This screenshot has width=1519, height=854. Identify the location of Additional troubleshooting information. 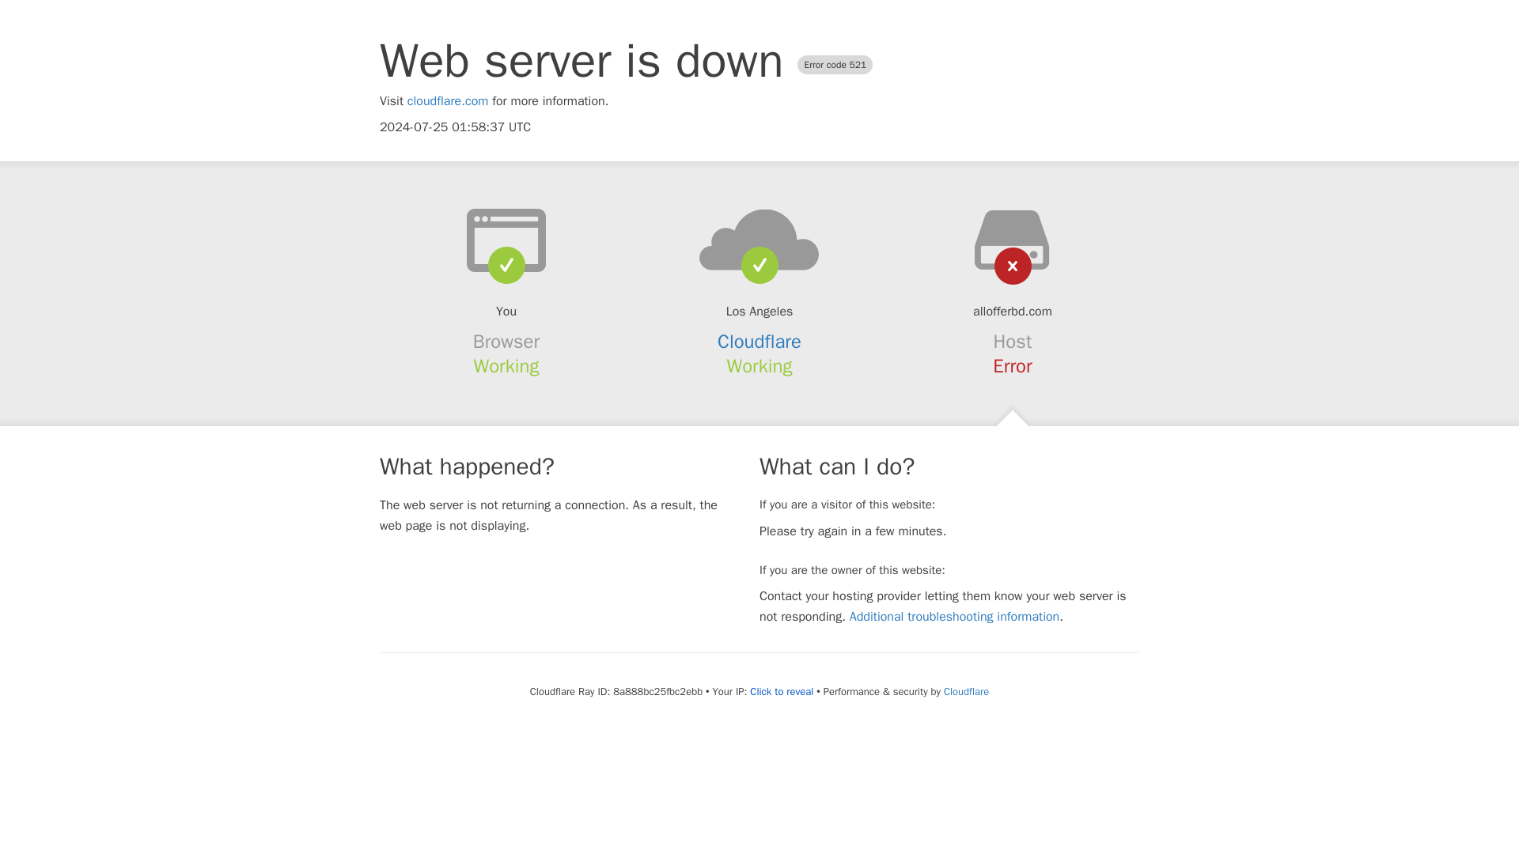
(954, 617).